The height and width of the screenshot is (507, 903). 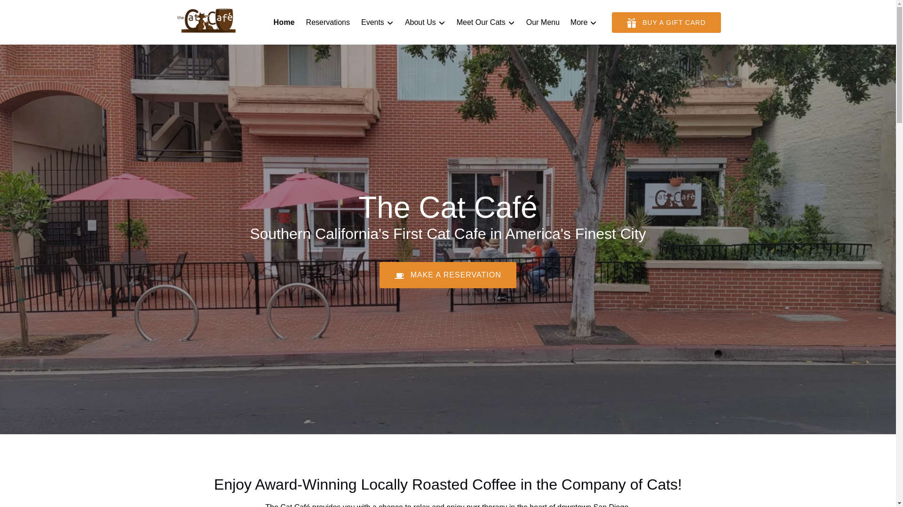 What do you see at coordinates (377, 23) in the screenshot?
I see `Events` at bounding box center [377, 23].